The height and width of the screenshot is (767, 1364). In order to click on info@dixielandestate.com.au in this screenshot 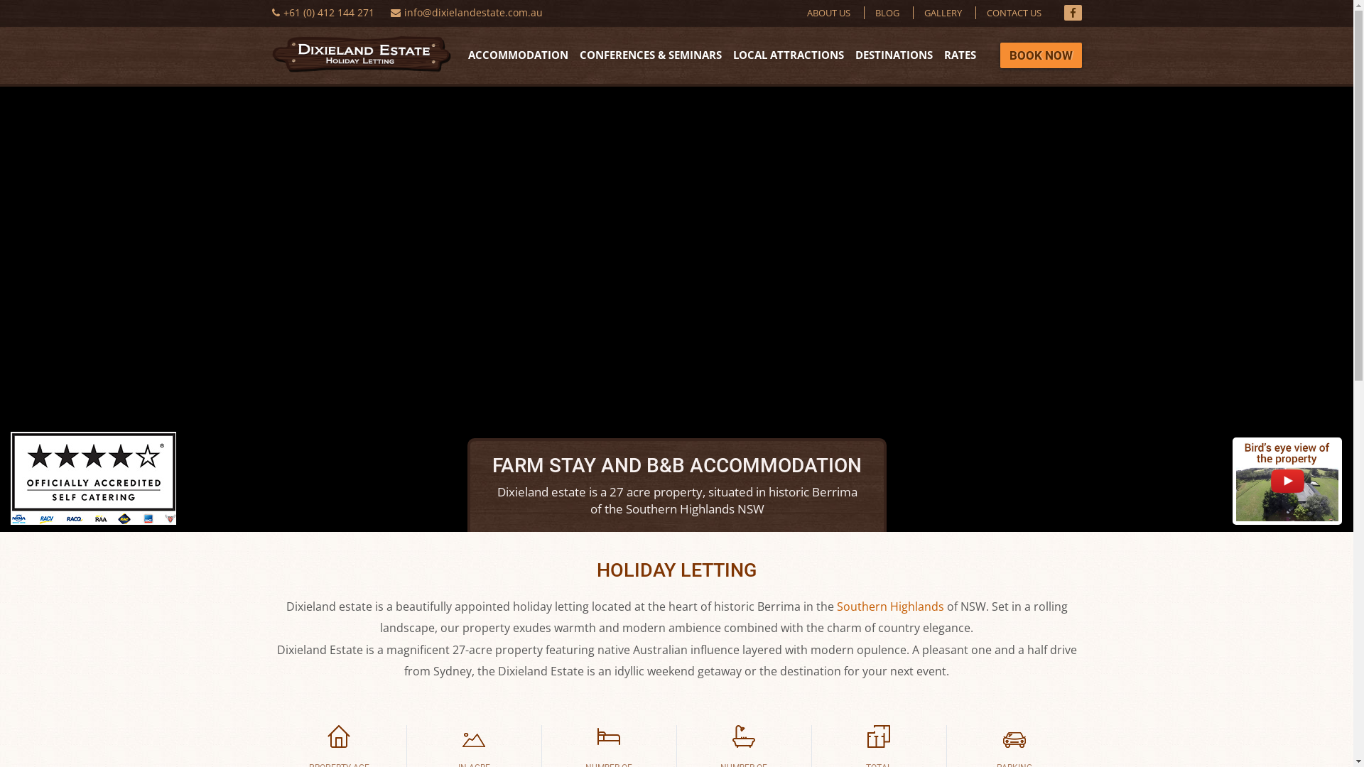, I will do `click(473, 13)`.